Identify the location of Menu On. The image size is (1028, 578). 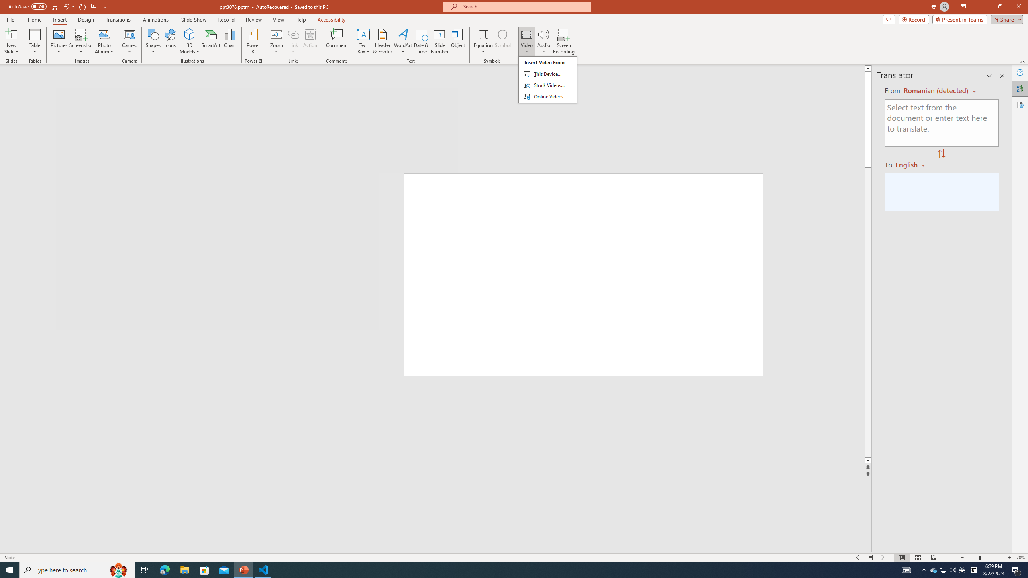
(871, 558).